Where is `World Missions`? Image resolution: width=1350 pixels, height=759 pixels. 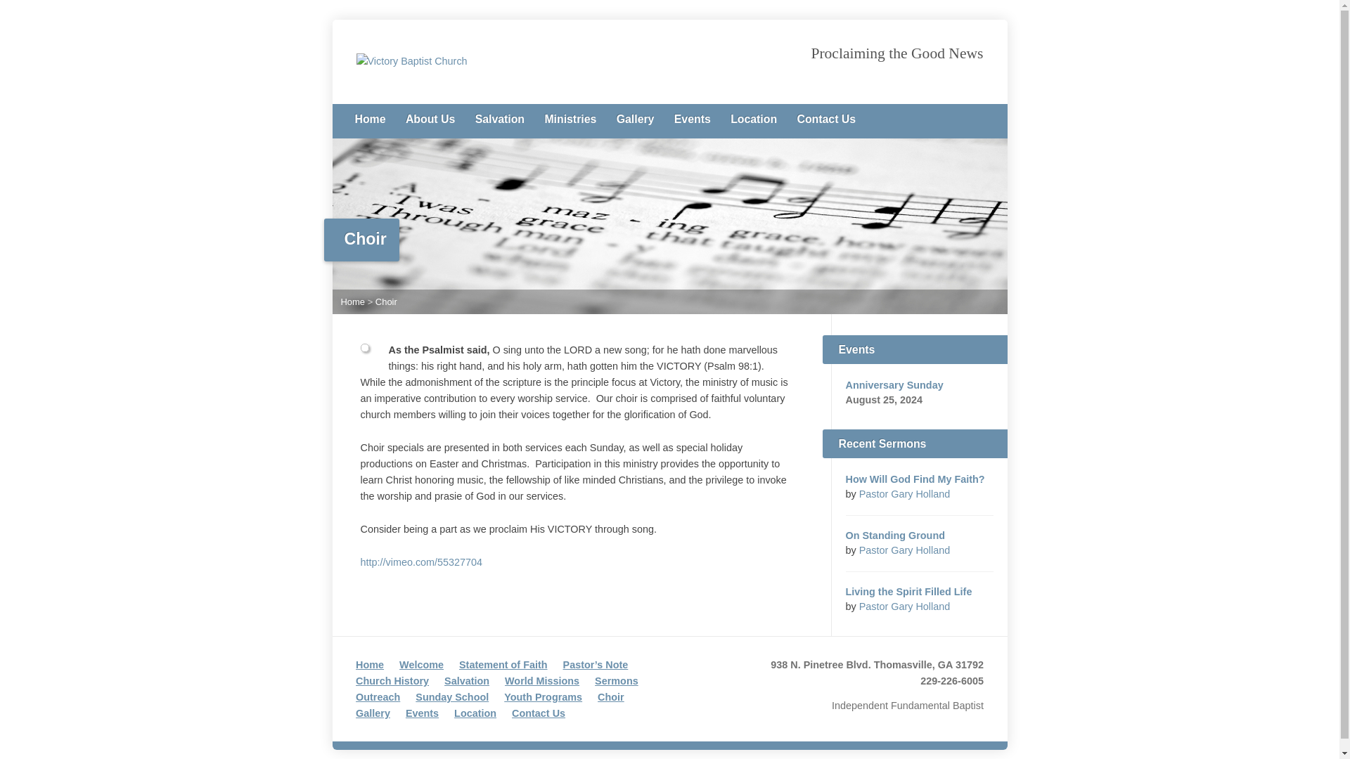
World Missions is located at coordinates (541, 681).